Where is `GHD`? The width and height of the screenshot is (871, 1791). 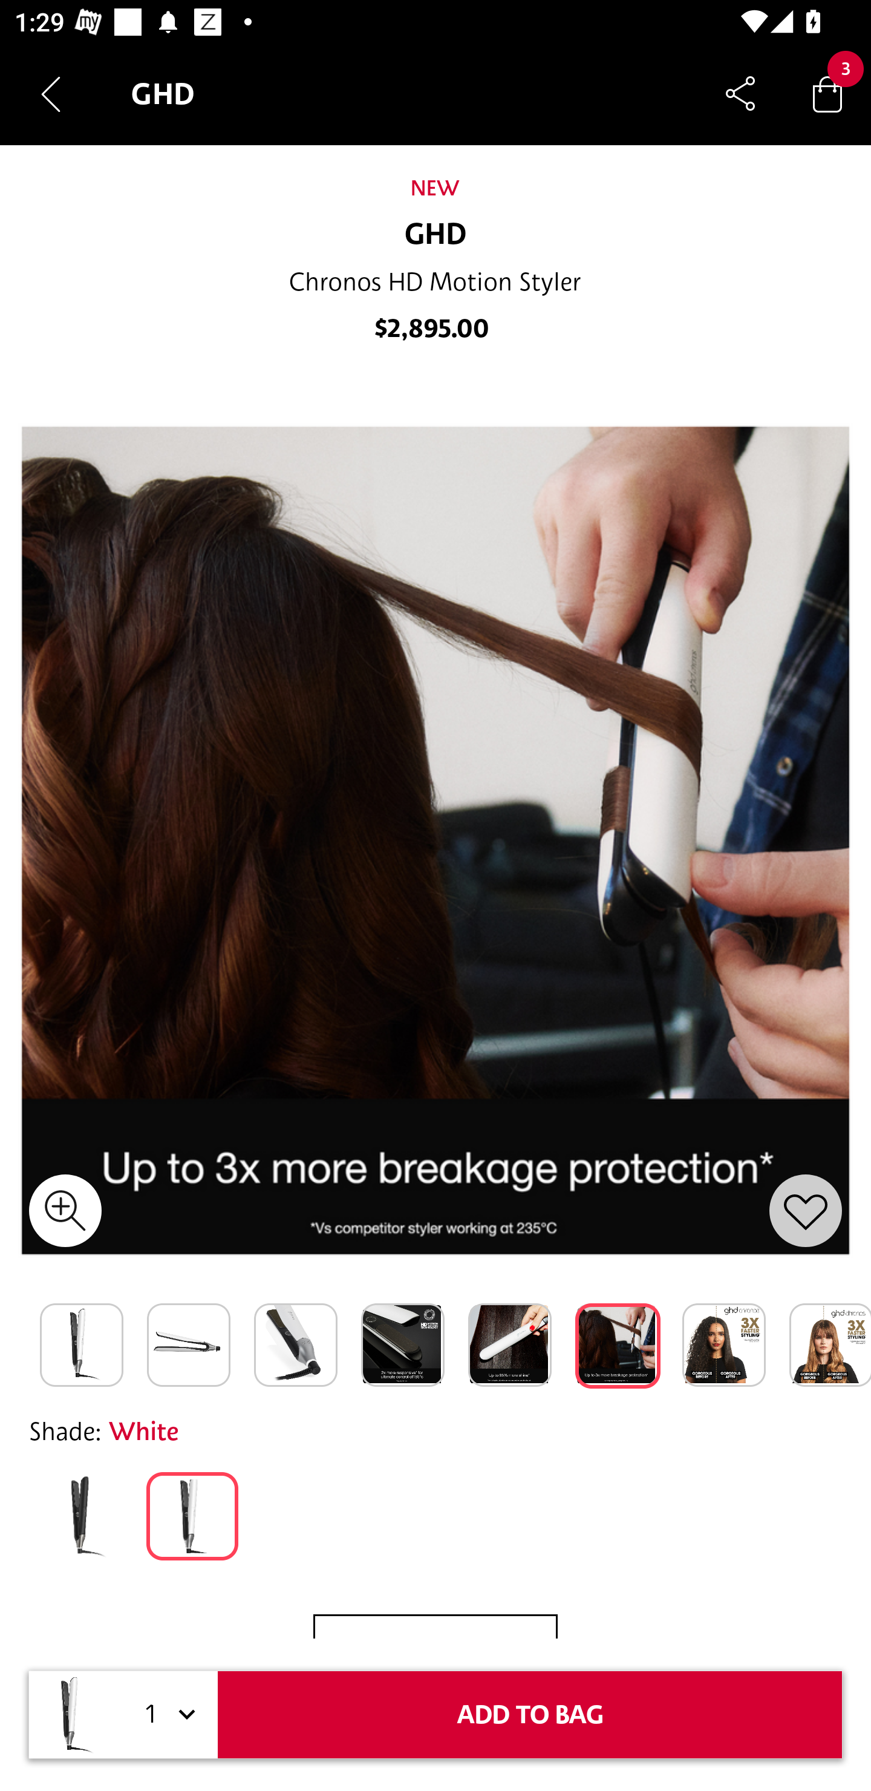 GHD is located at coordinates (435, 235).